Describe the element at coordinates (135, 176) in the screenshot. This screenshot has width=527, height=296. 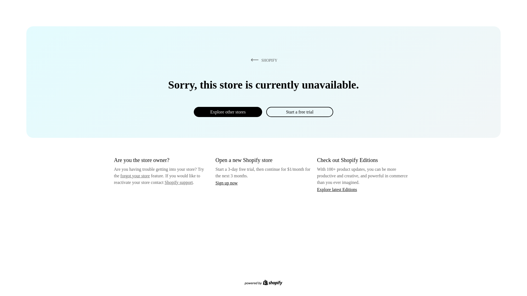
I see `forgot your store` at that location.